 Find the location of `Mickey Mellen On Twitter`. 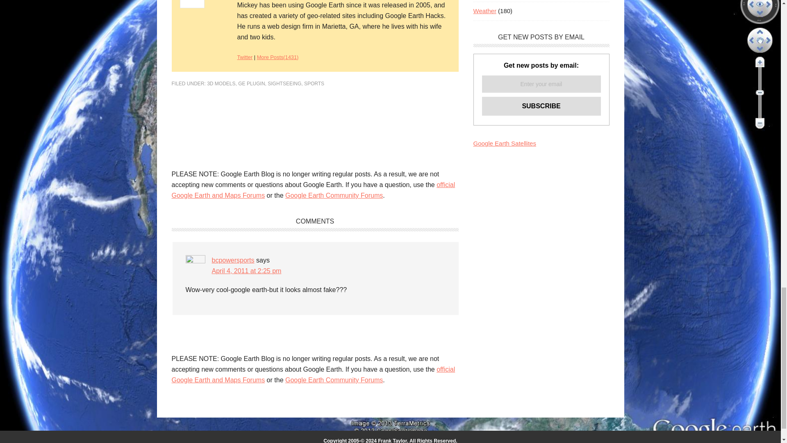

Mickey Mellen On Twitter is located at coordinates (244, 57).